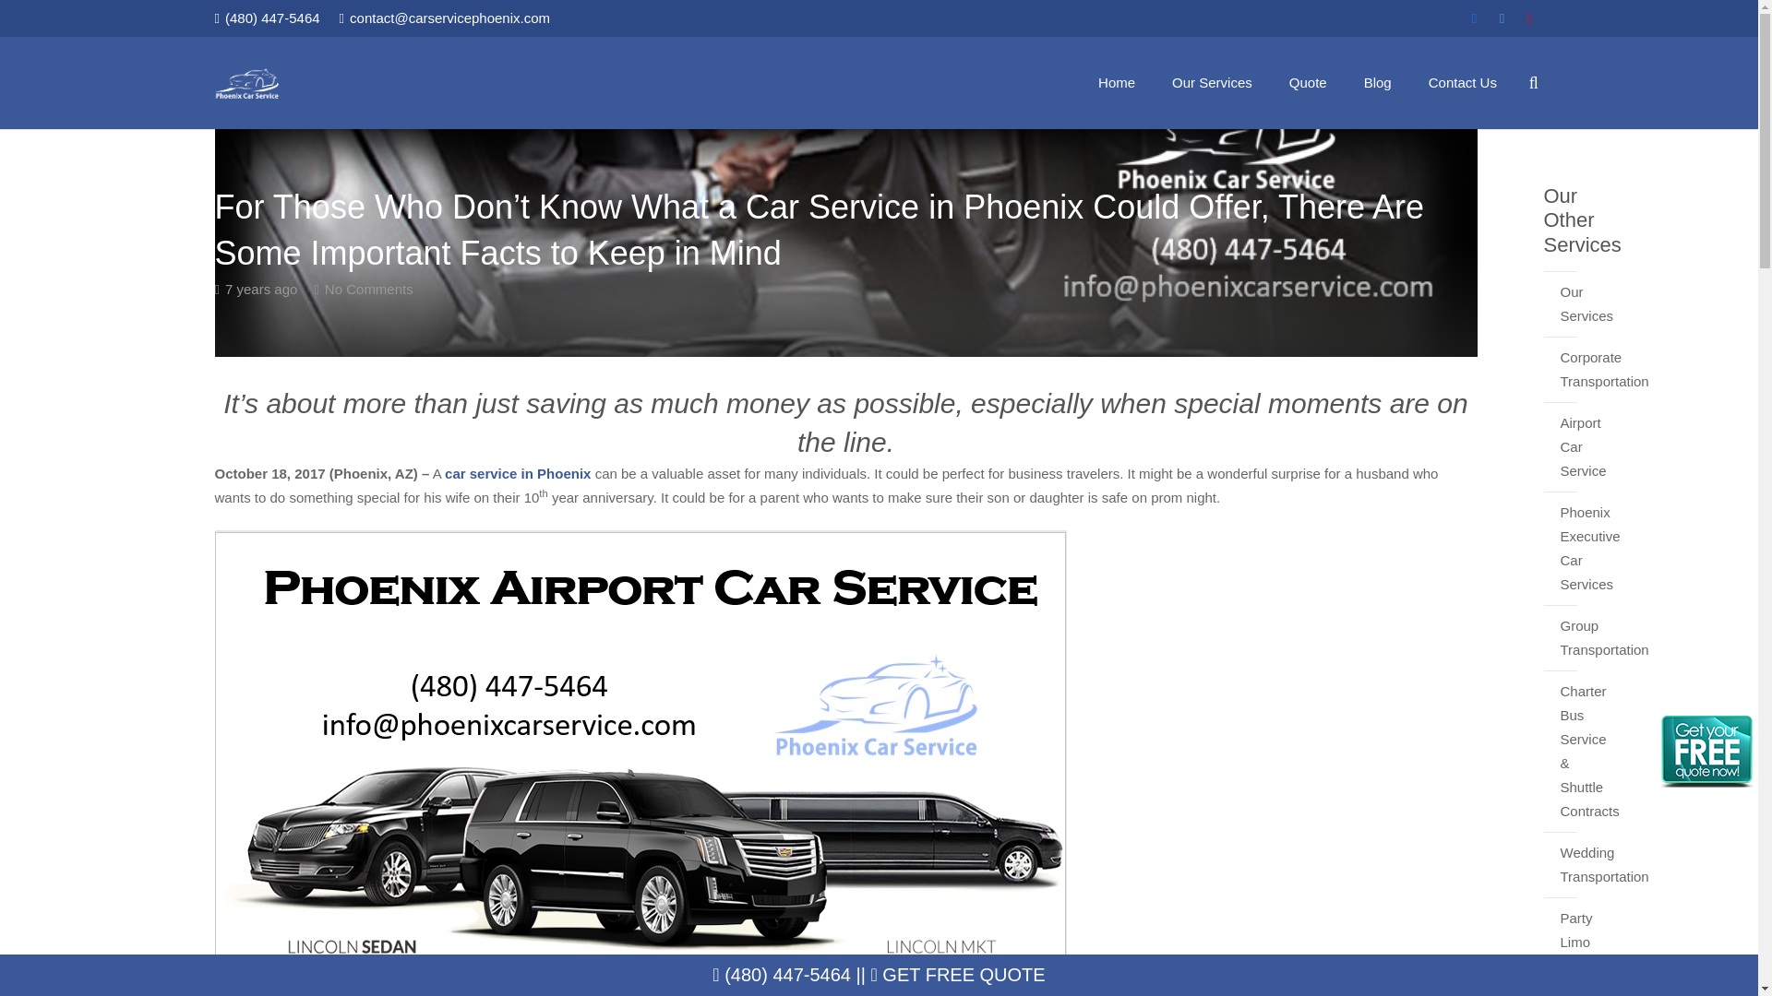 The height and width of the screenshot is (996, 1772). What do you see at coordinates (1560, 548) in the screenshot?
I see `Phoenix Executive Car Services` at bounding box center [1560, 548].